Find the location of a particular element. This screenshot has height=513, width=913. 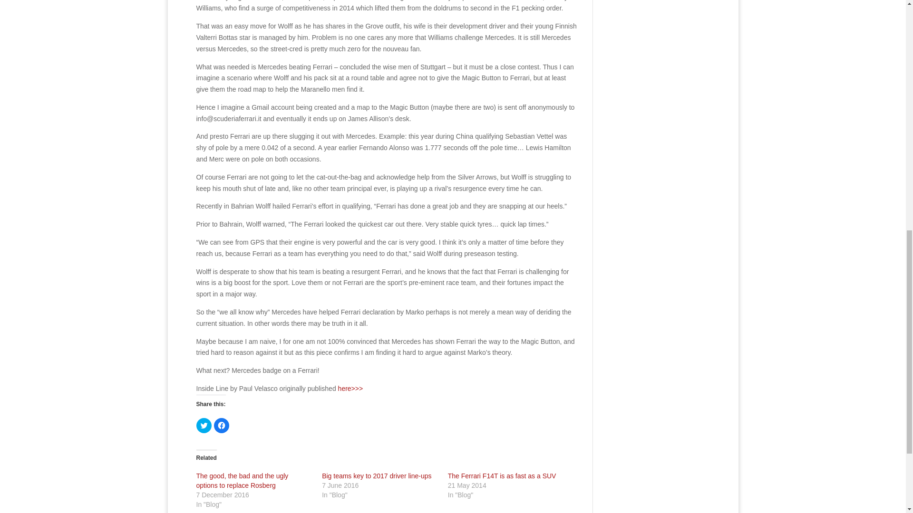

Click to share on Facebook is located at coordinates (221, 426).